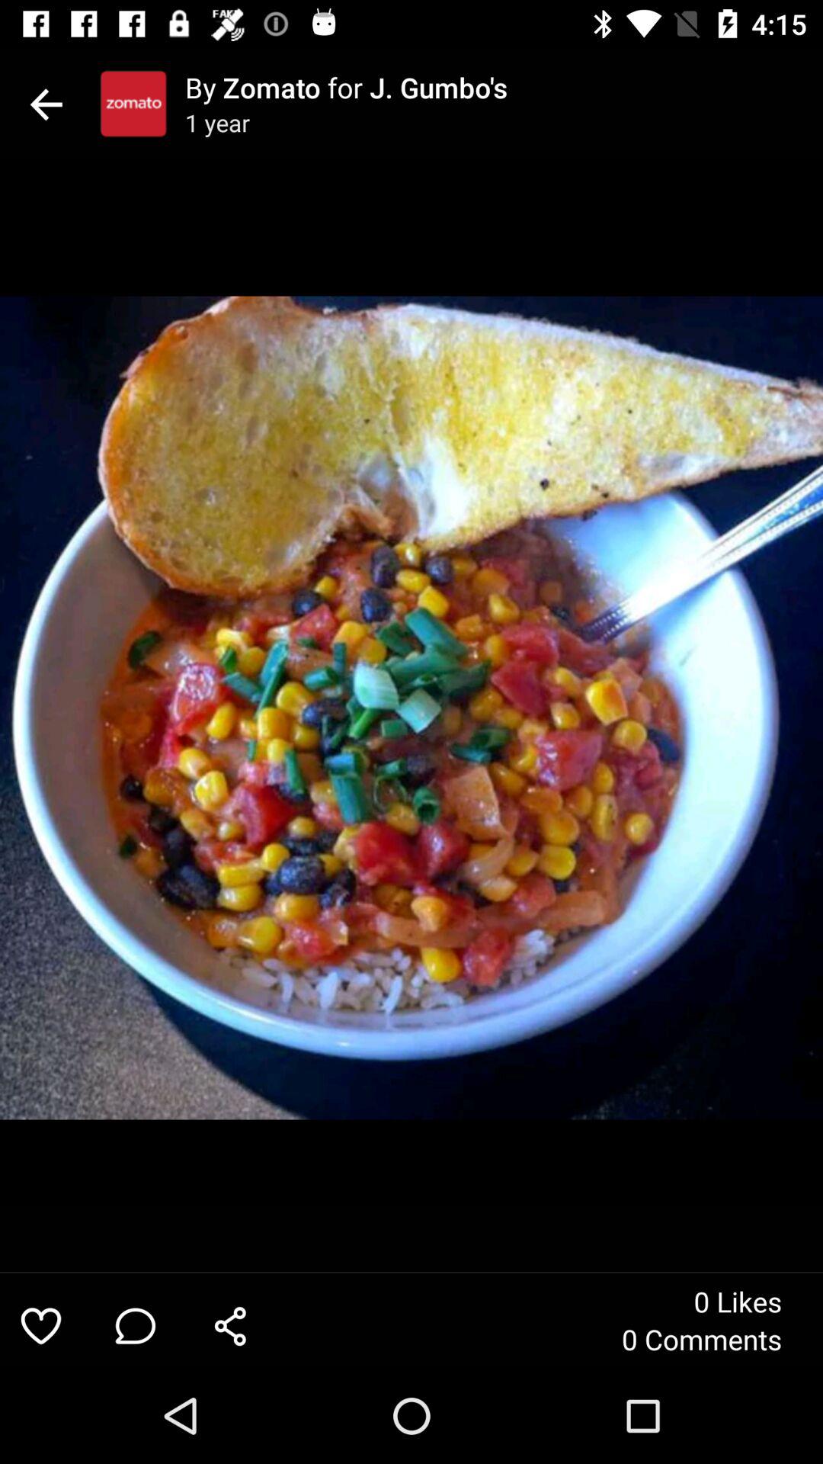  I want to click on choose icon at the center, so click(411, 708).